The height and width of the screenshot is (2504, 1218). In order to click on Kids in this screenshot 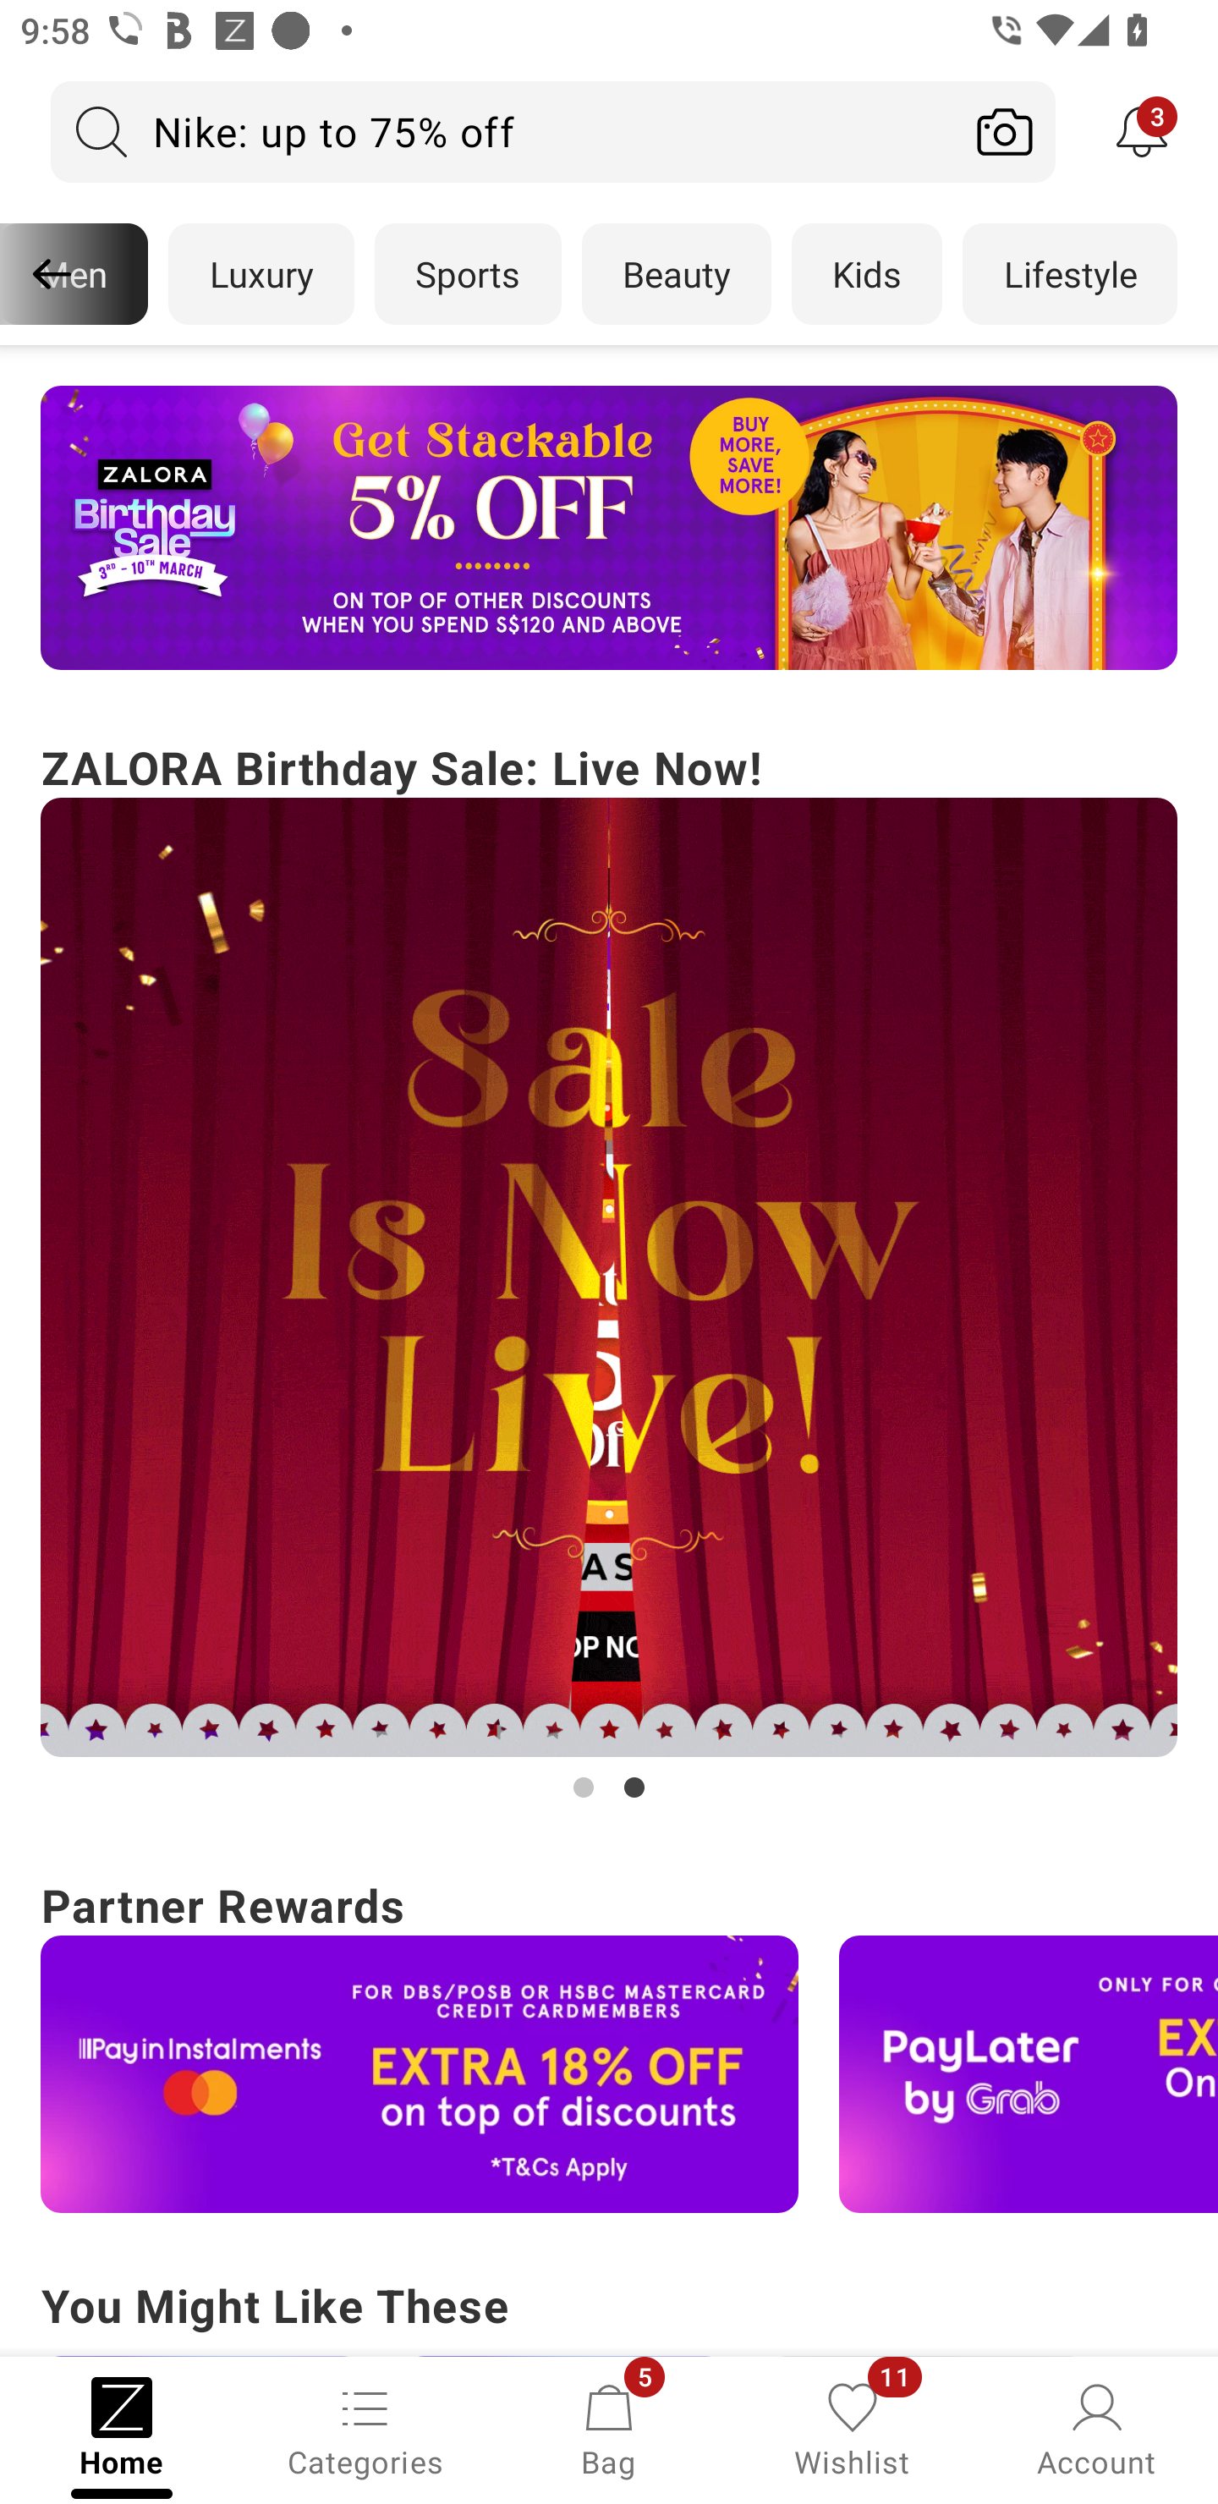, I will do `click(867, 274)`.